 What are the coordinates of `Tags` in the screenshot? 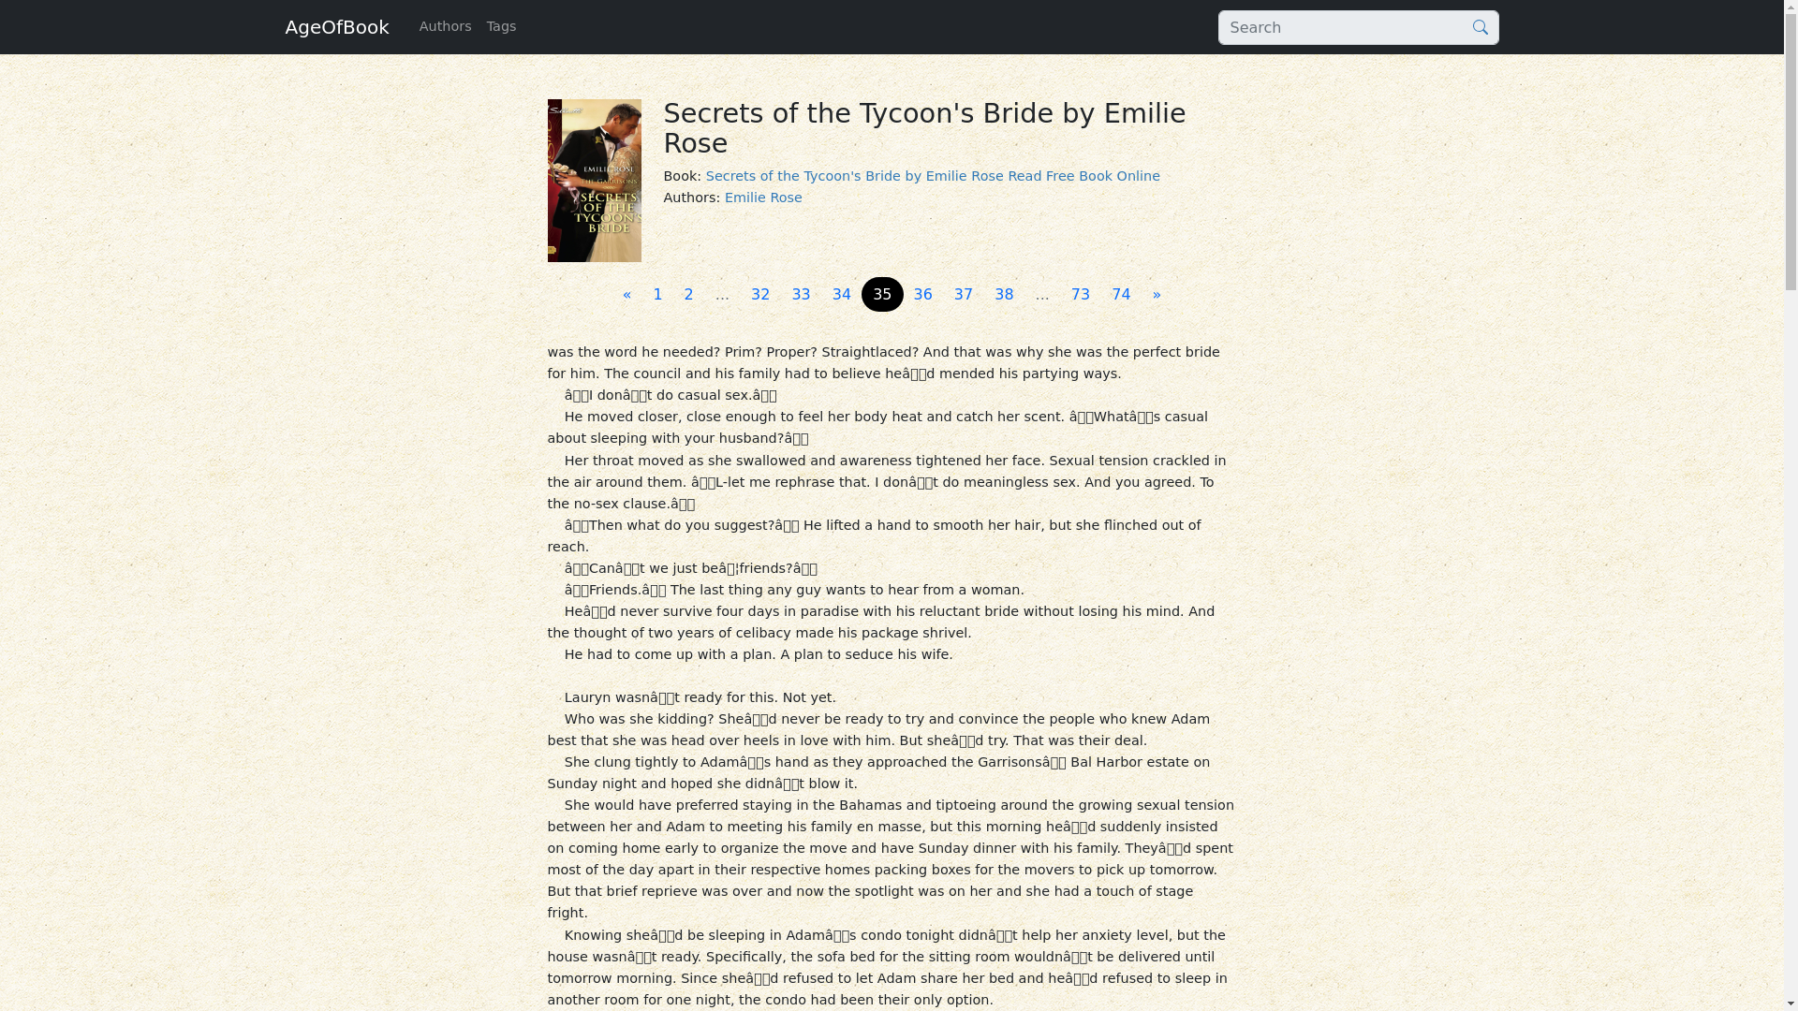 It's located at (502, 26).